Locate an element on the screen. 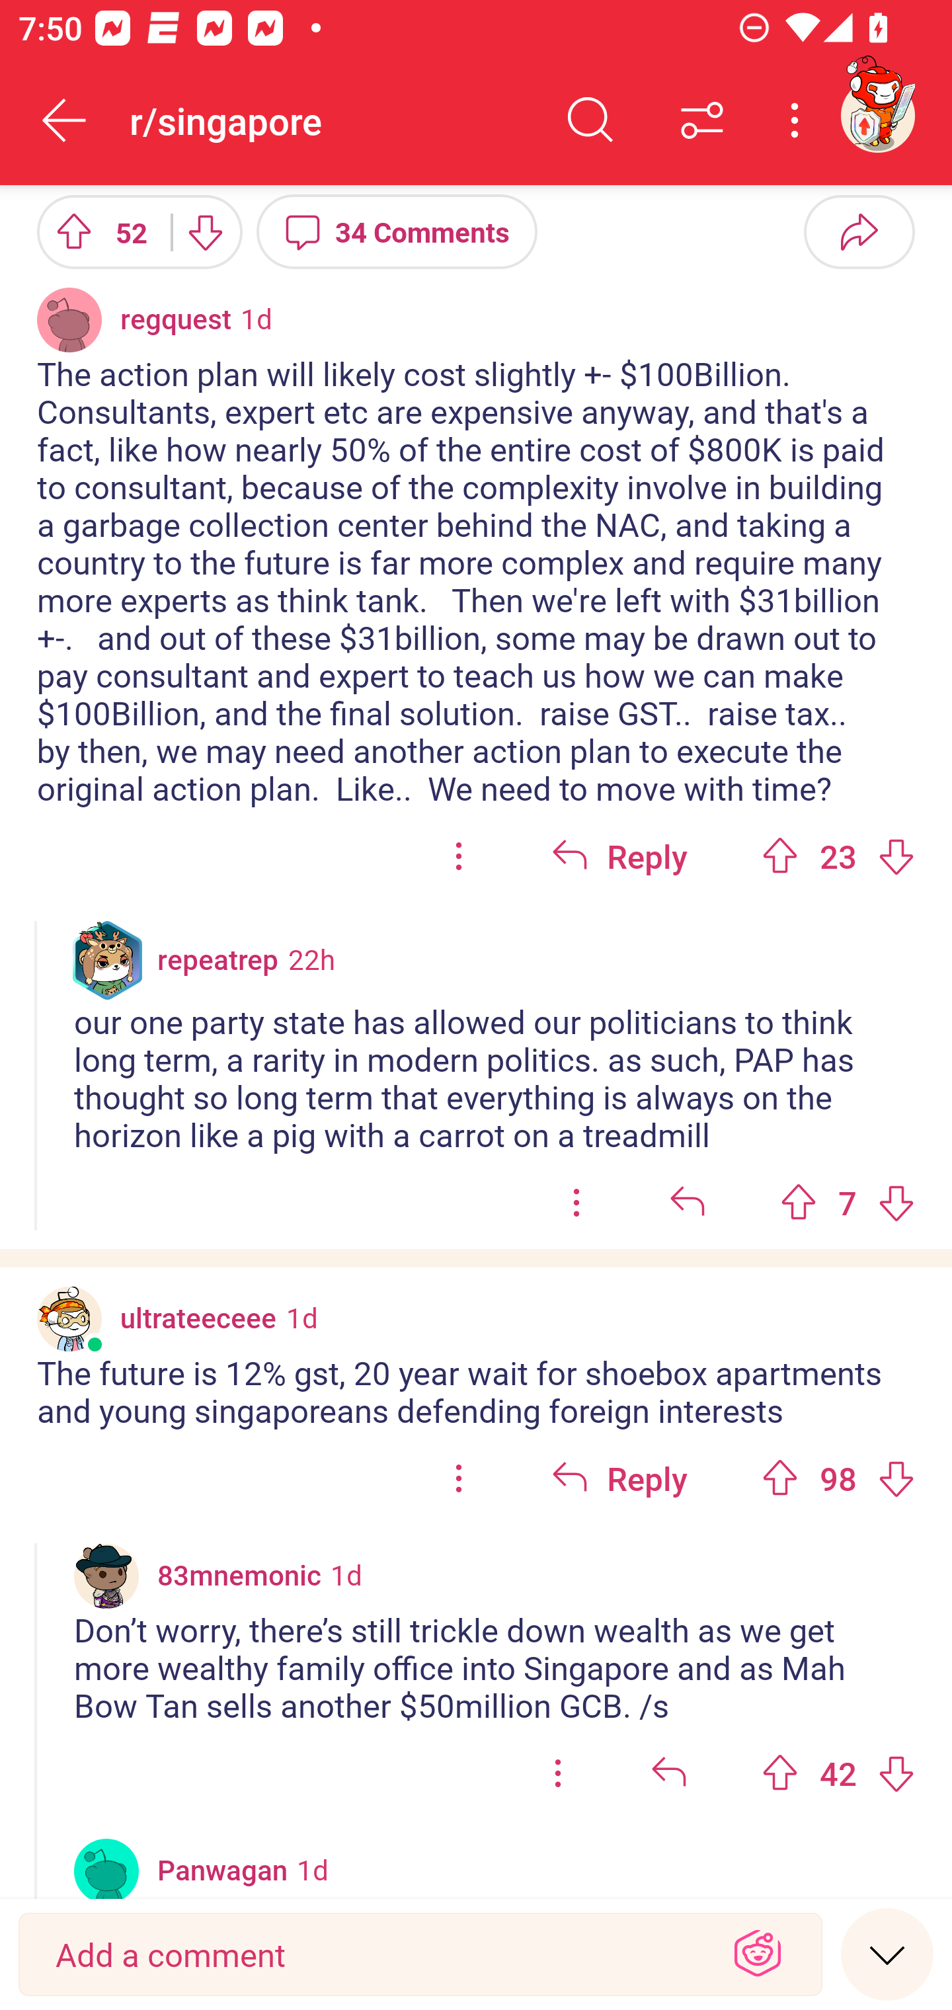 The width and height of the screenshot is (952, 2010). Upvote 42 42 votes Downvote is located at coordinates (838, 1773).